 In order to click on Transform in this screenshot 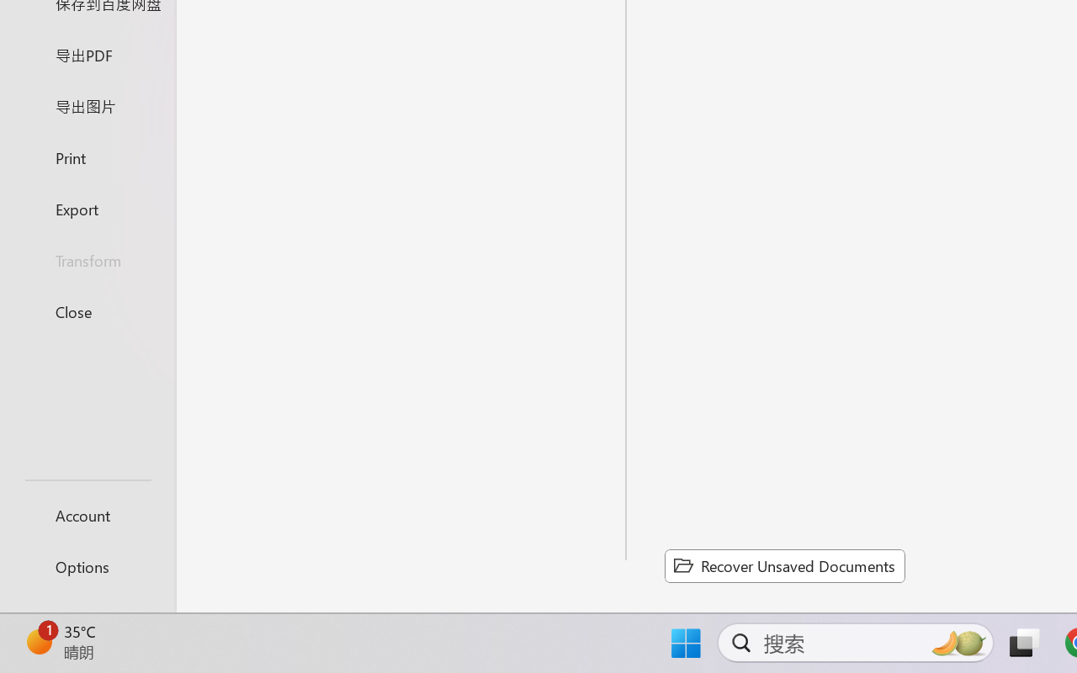, I will do `click(88, 261)`.